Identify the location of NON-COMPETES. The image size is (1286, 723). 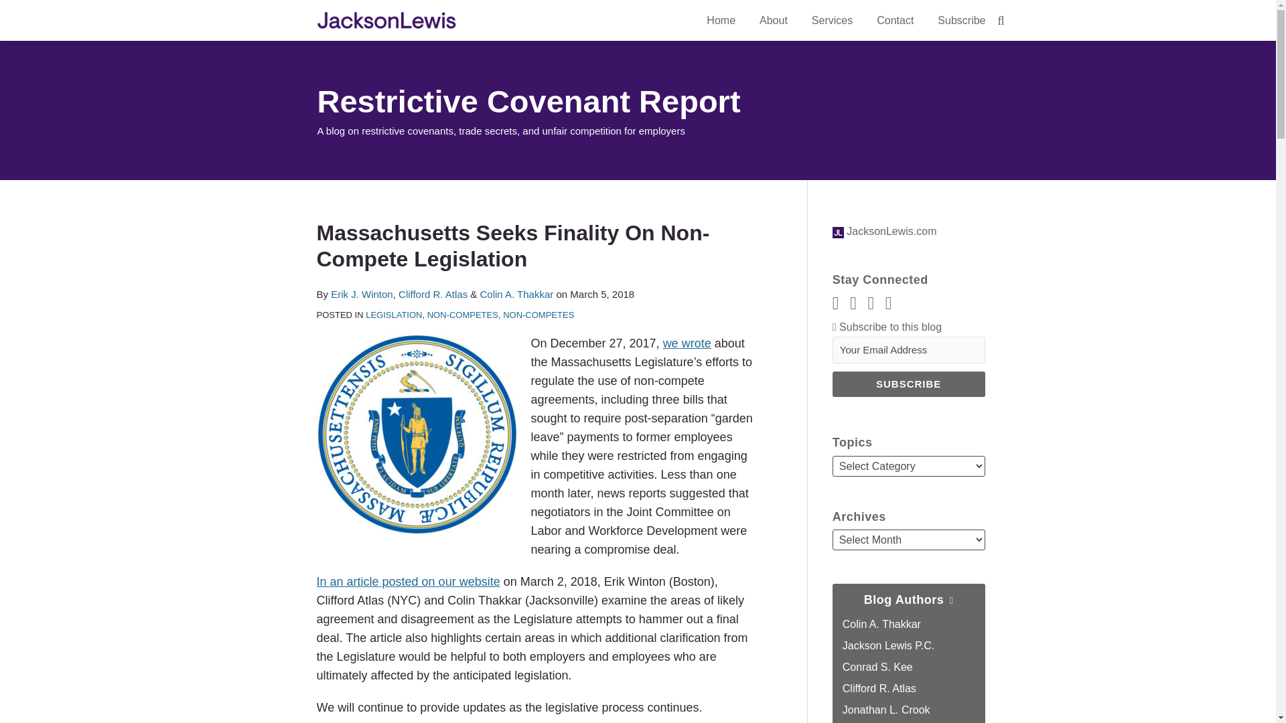
(538, 315).